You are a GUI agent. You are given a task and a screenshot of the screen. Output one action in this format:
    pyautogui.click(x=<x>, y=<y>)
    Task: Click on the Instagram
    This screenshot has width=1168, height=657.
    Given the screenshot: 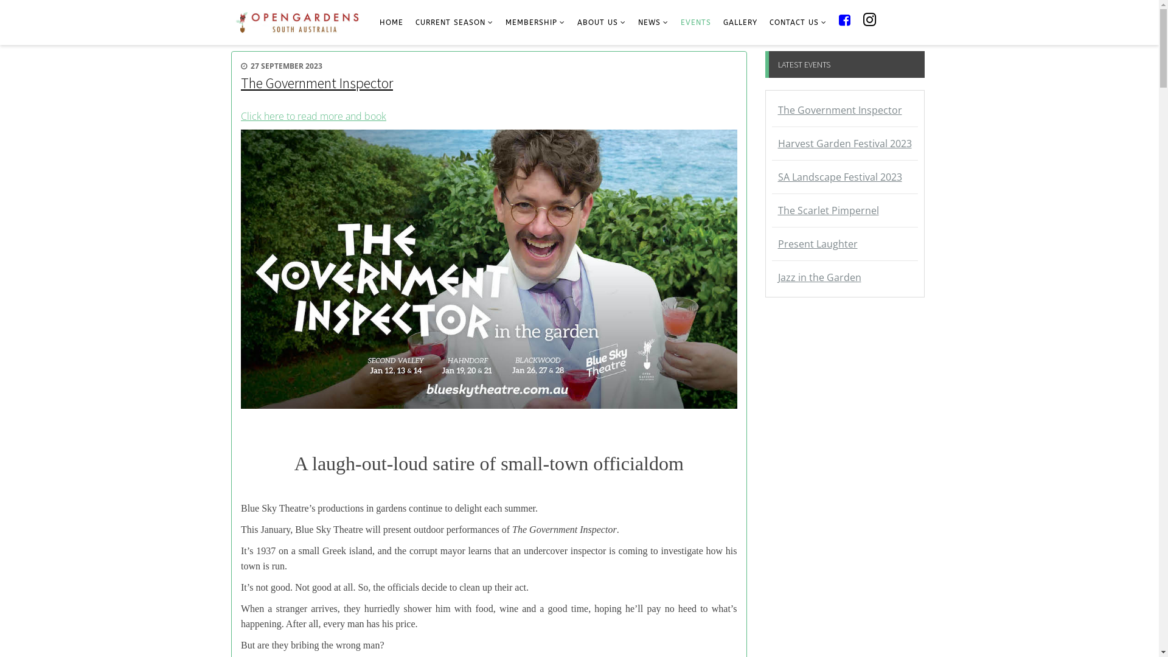 What is the action you would take?
    pyautogui.click(x=870, y=23)
    